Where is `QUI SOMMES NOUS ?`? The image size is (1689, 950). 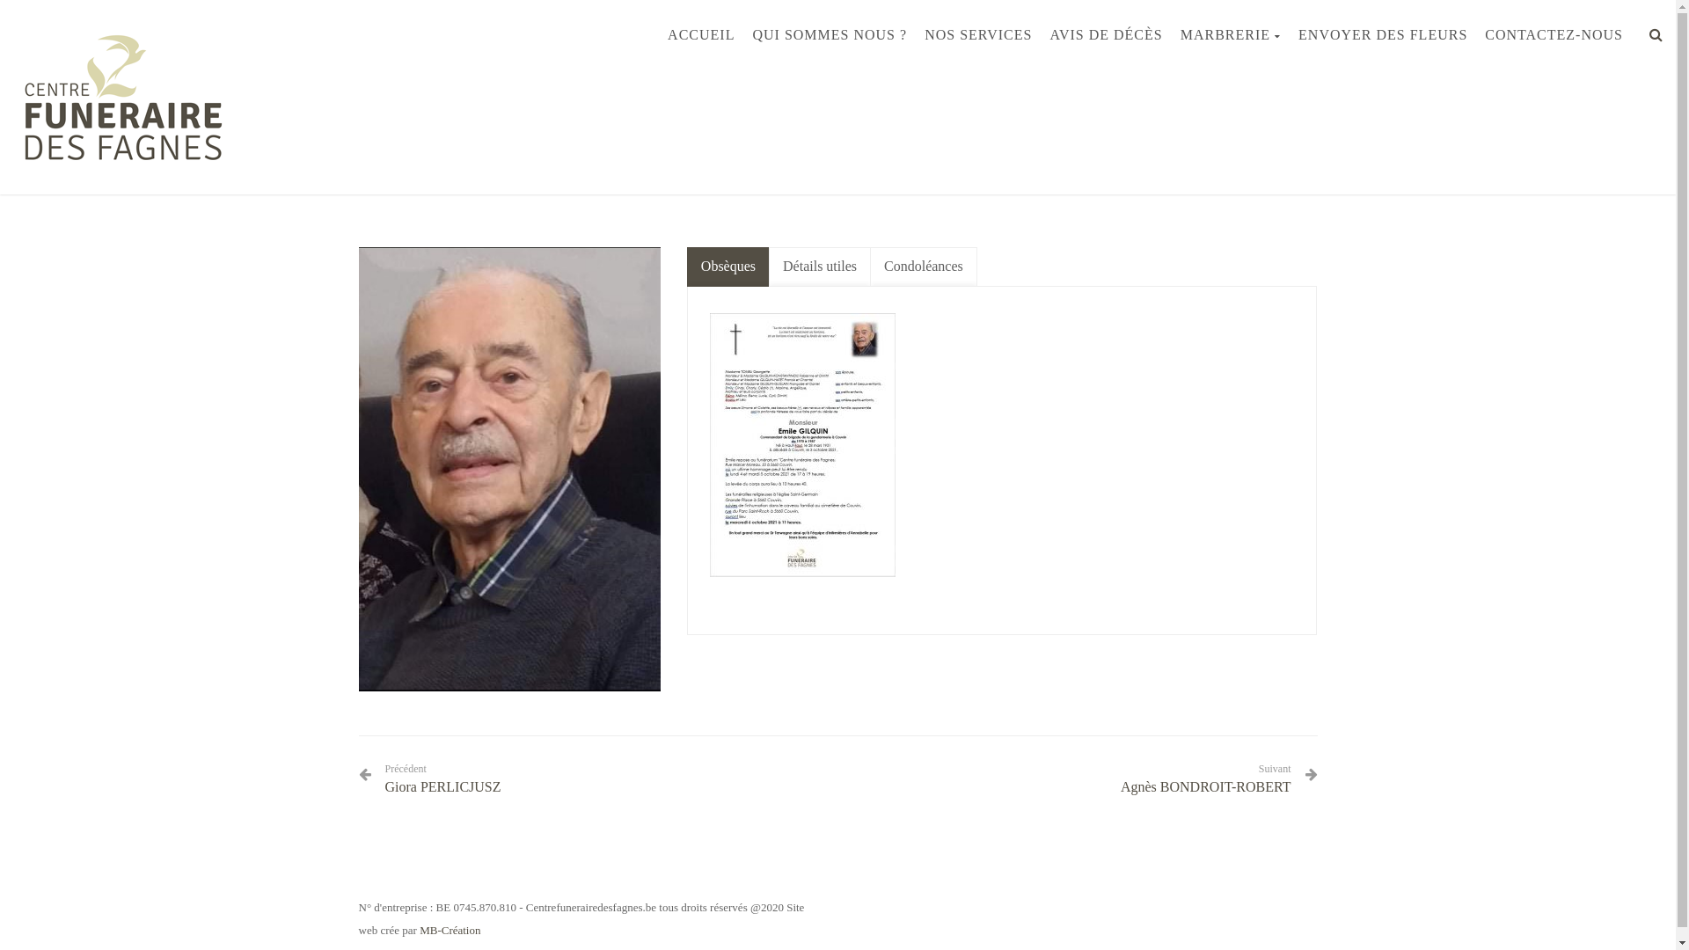
QUI SOMMES NOUS ? is located at coordinates (830, 35).